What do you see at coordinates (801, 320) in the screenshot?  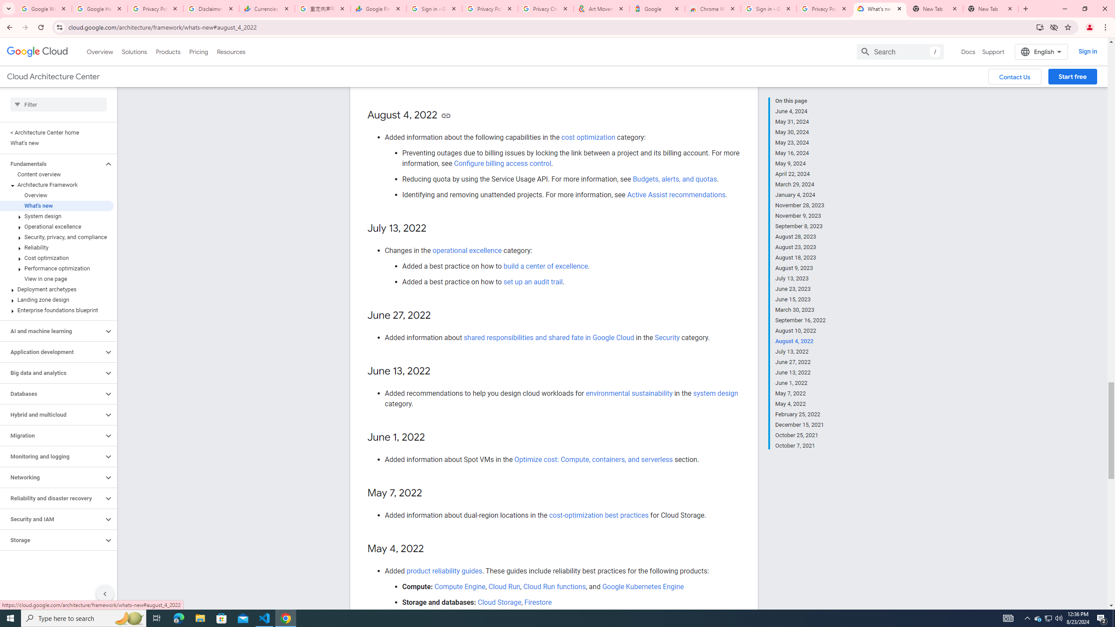 I see `September 16, 2022` at bounding box center [801, 320].